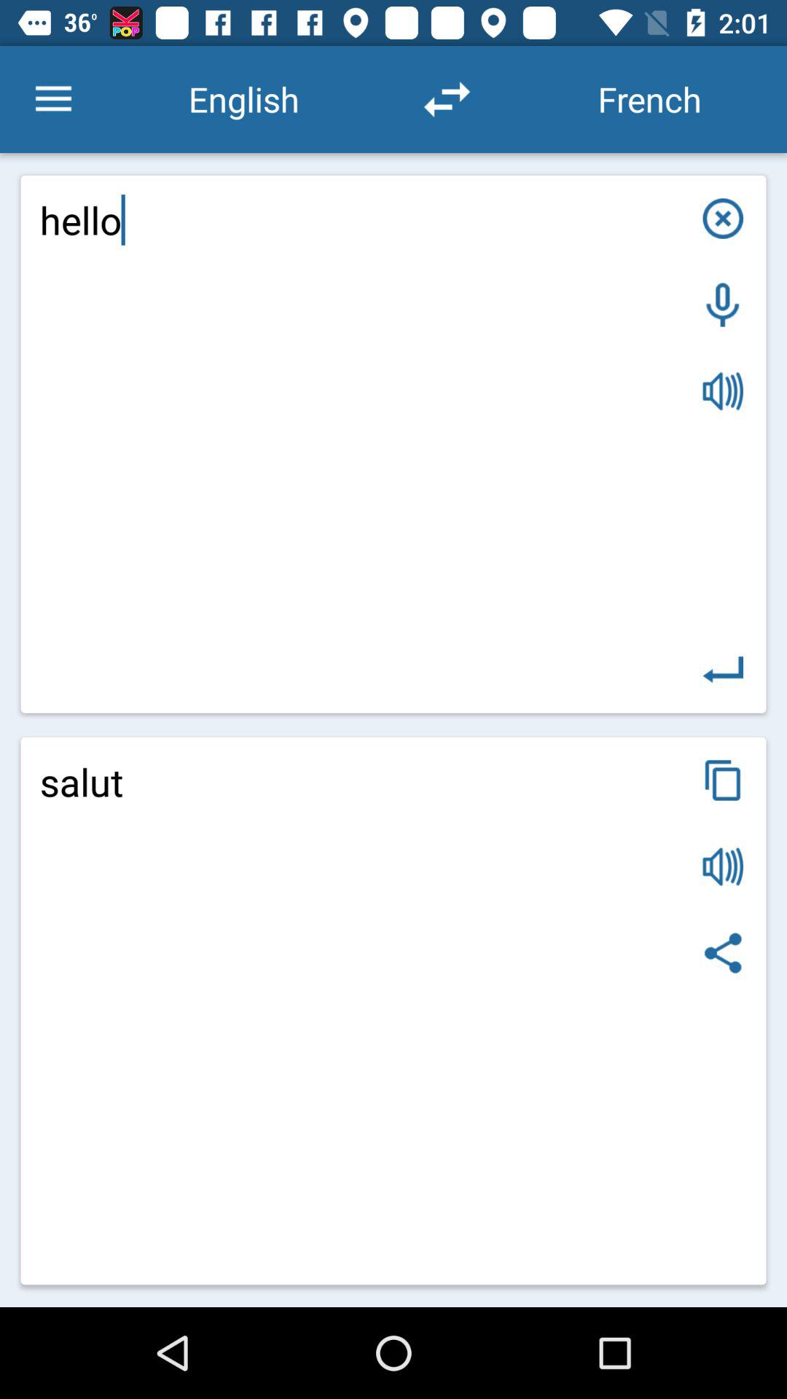  Describe the element at coordinates (53, 99) in the screenshot. I see `press item next to the english icon` at that location.